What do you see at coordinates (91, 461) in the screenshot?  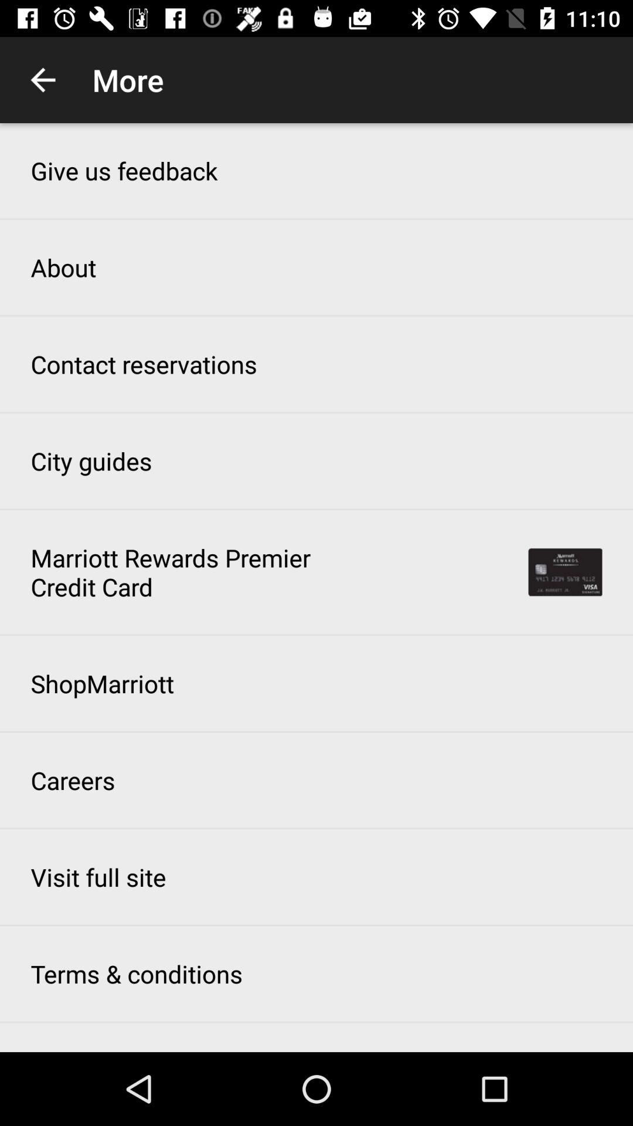 I see `flip to the city guides item` at bounding box center [91, 461].